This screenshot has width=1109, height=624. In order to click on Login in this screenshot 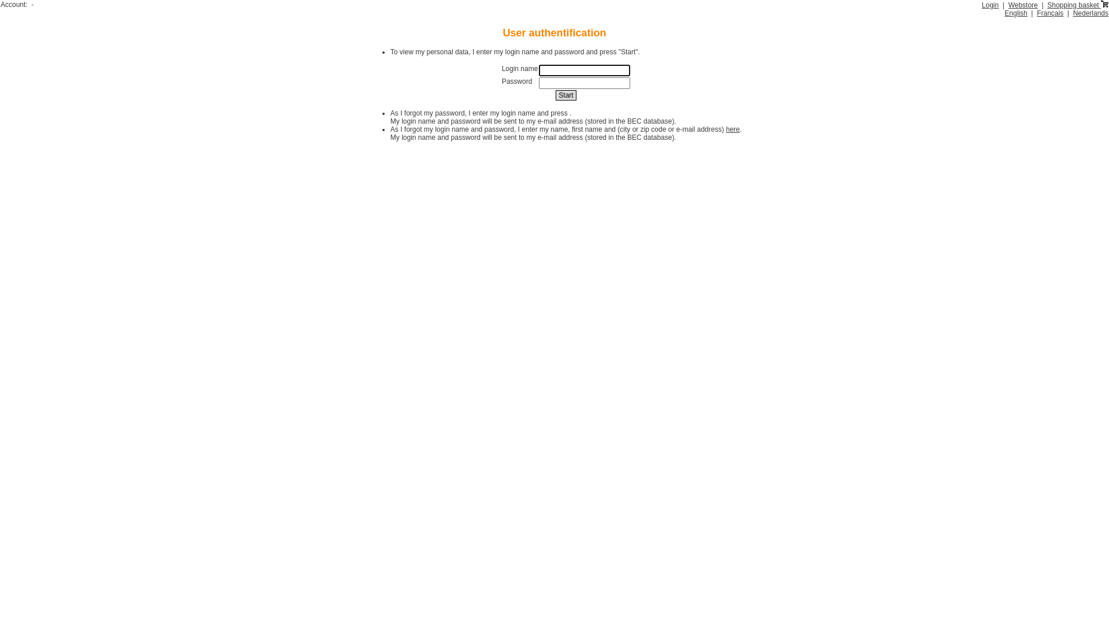, I will do `click(990, 5)`.